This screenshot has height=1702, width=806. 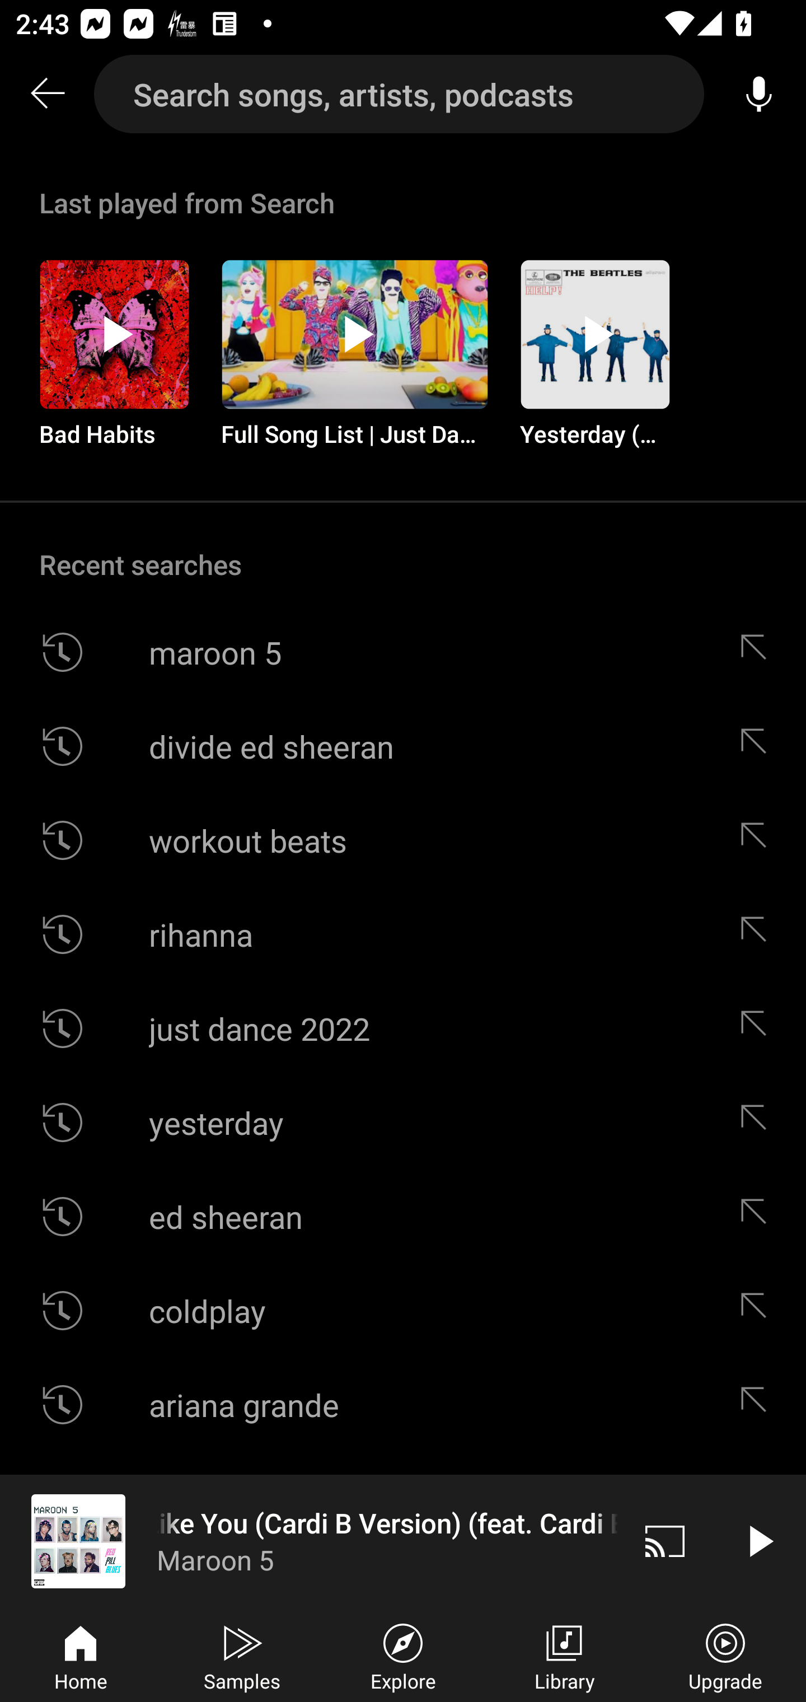 What do you see at coordinates (758, 1122) in the screenshot?
I see `Edit suggestion yesterday` at bounding box center [758, 1122].